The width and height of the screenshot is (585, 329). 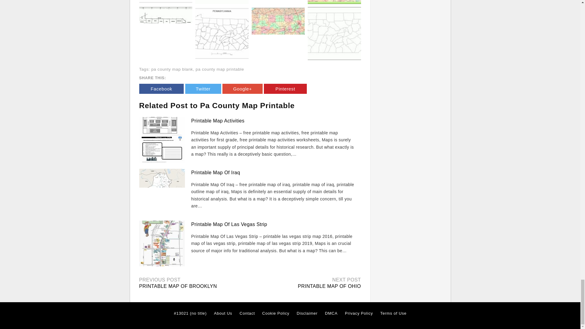 I want to click on Pinterest, so click(x=285, y=89).